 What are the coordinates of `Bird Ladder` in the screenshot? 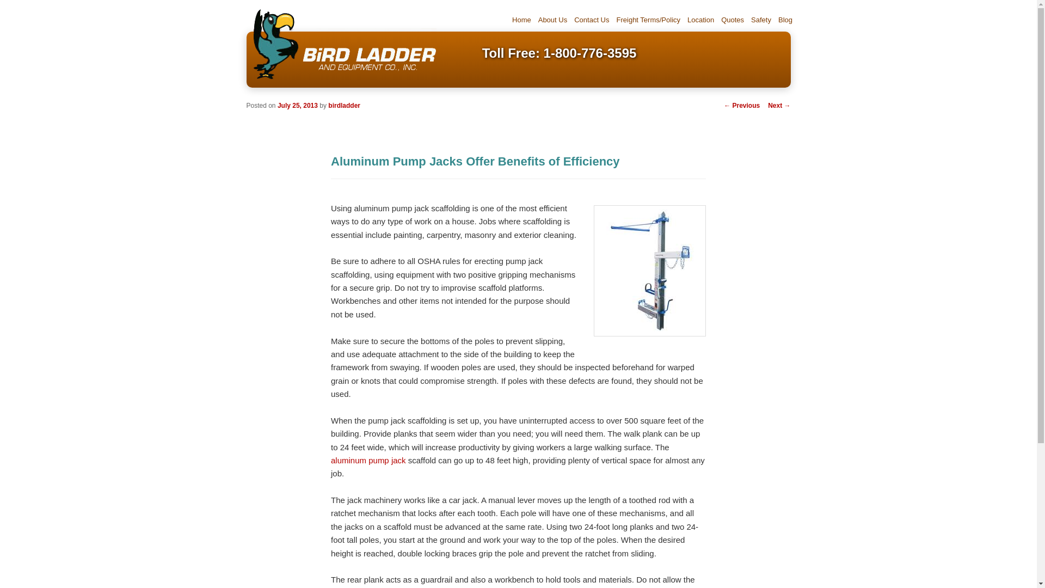 It's located at (341, 44).